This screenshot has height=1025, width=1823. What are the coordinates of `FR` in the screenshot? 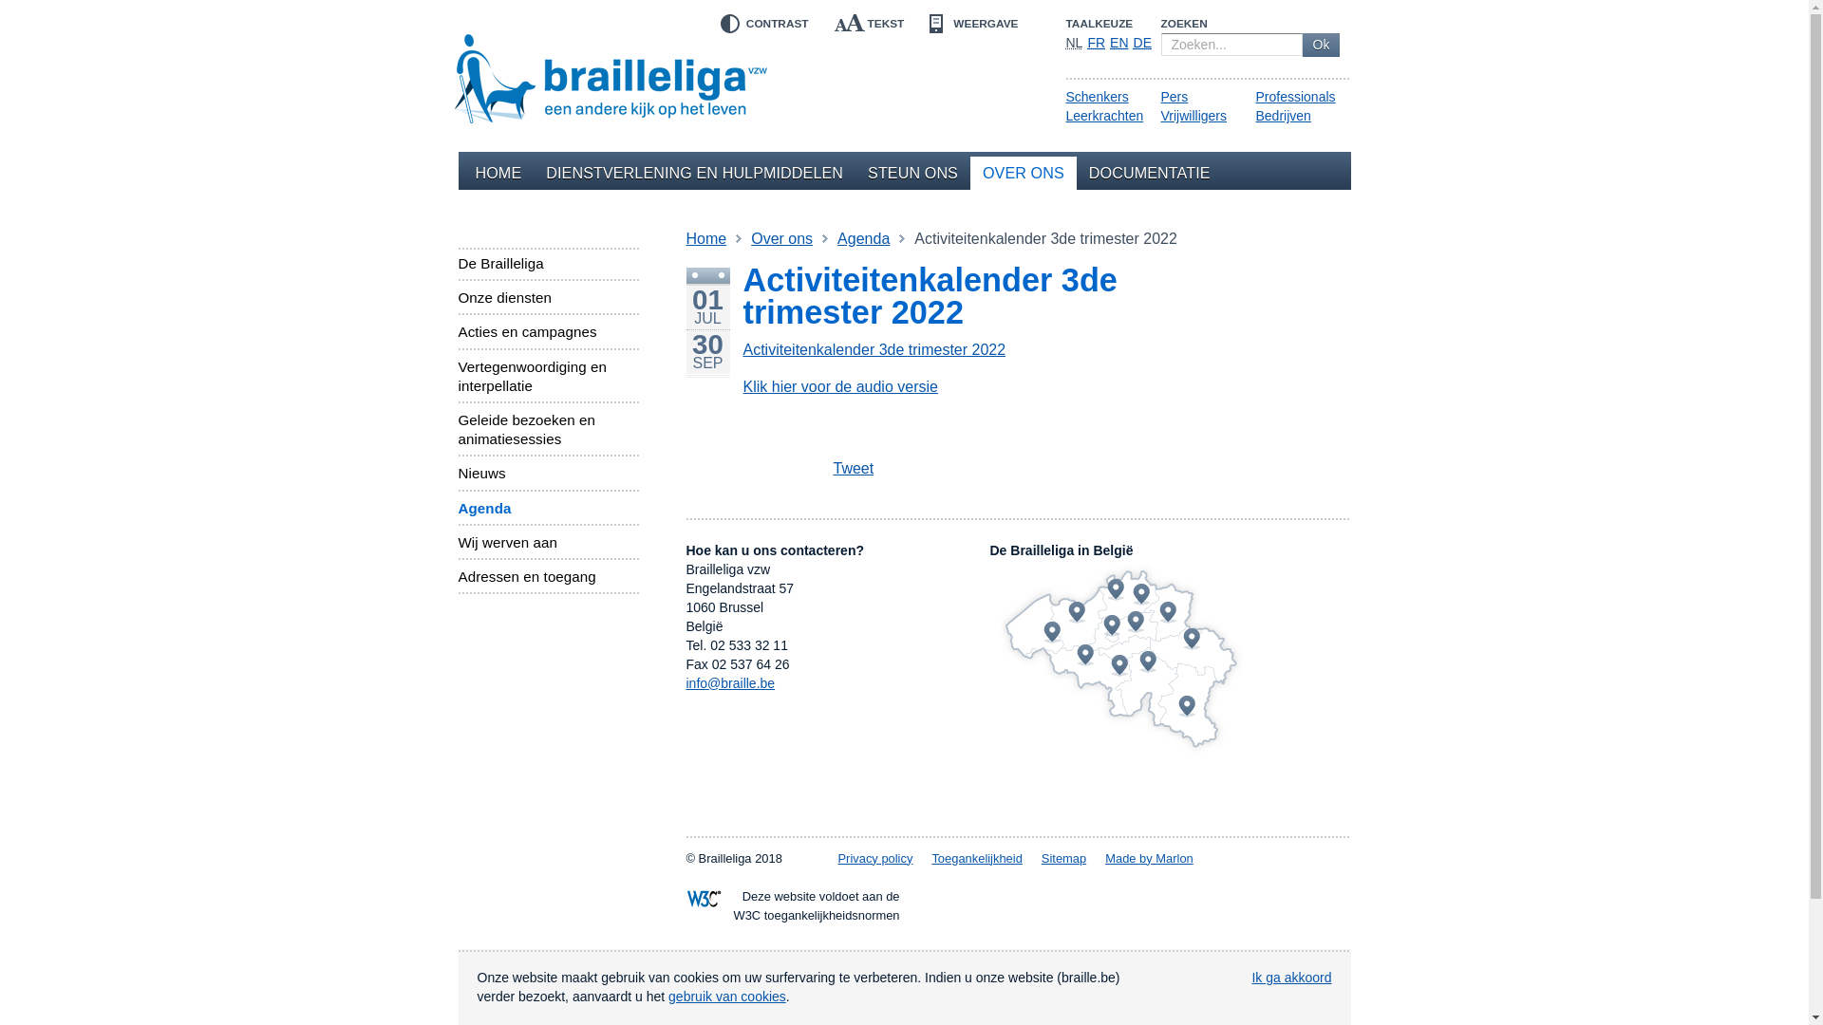 It's located at (1096, 43).